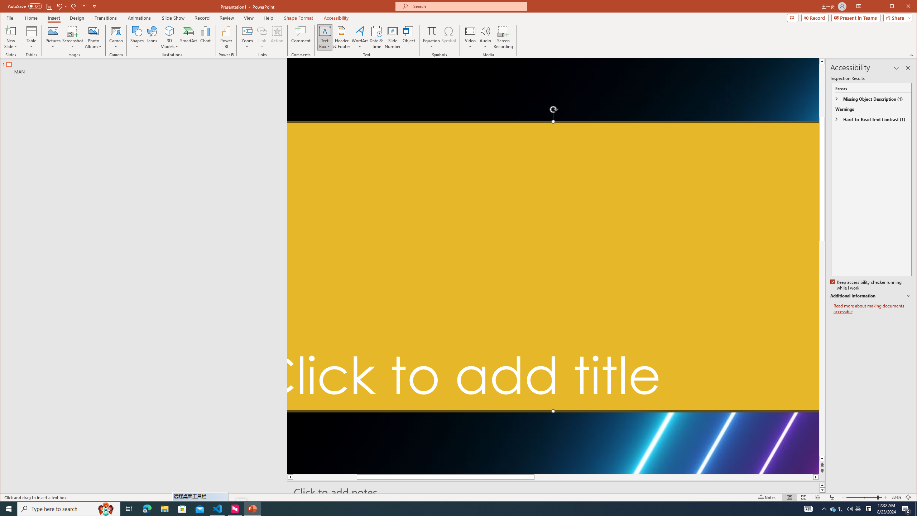 Image resolution: width=917 pixels, height=516 pixels. I want to click on Header & Footer..., so click(341, 37).